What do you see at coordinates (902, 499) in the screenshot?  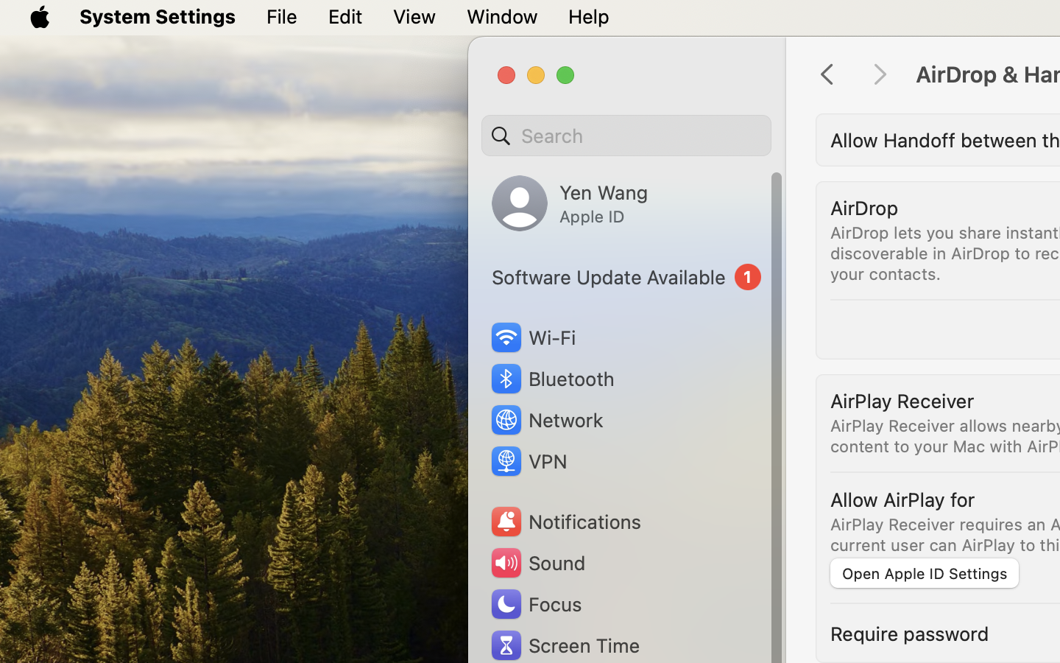 I see `Allow AirPlay for` at bounding box center [902, 499].